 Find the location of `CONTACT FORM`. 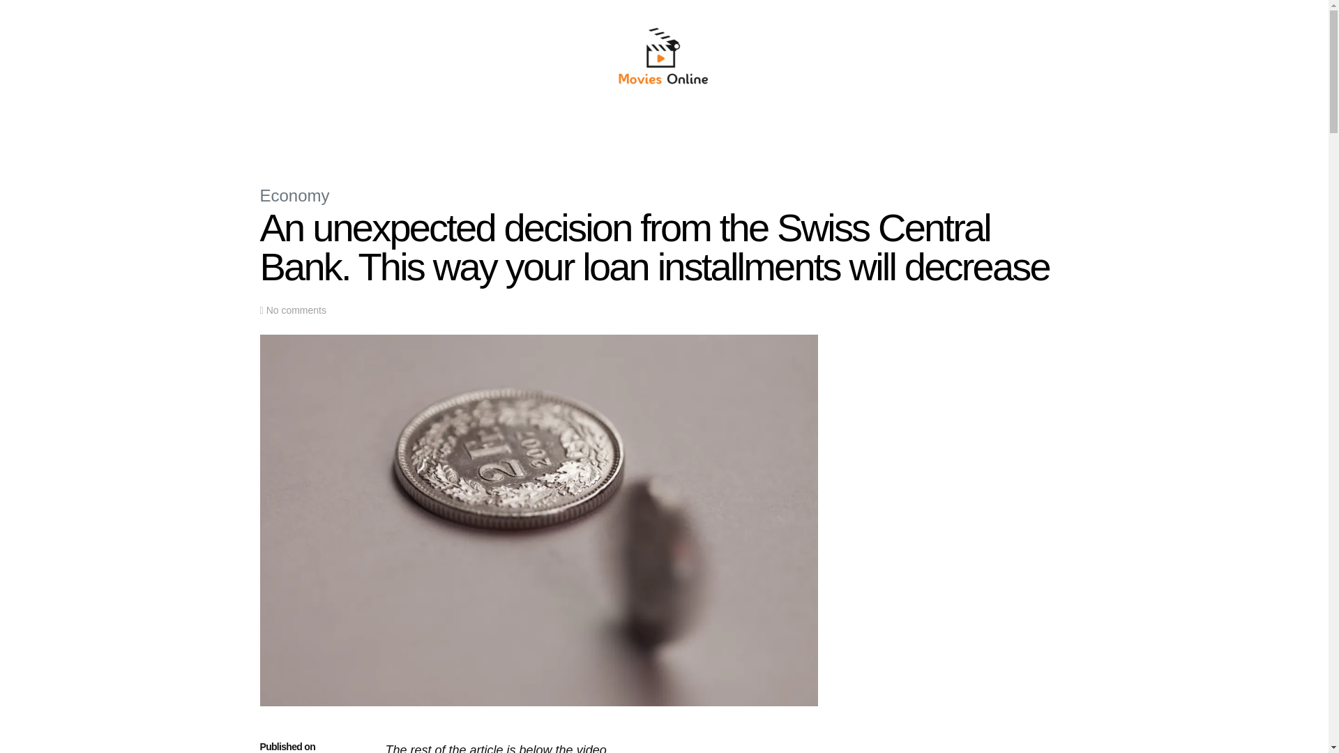

CONTACT FORM is located at coordinates (852, 134).